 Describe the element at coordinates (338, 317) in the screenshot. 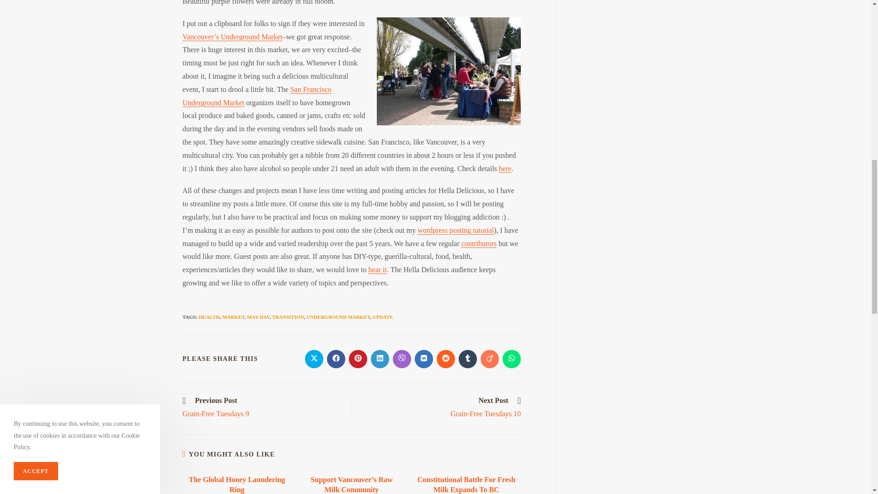

I see `UNDERGROUND MARKET` at that location.